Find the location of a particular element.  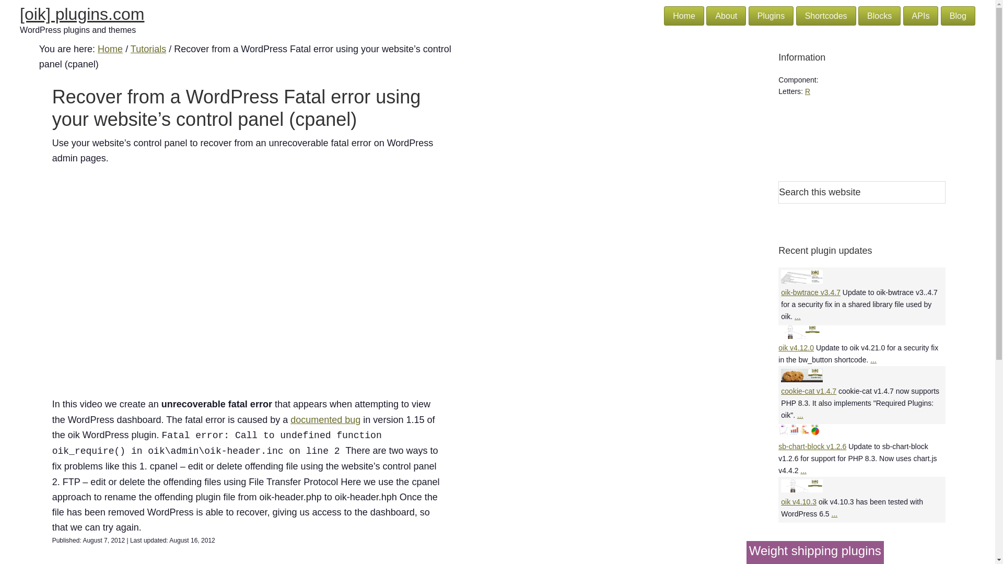

Home is located at coordinates (684, 16).